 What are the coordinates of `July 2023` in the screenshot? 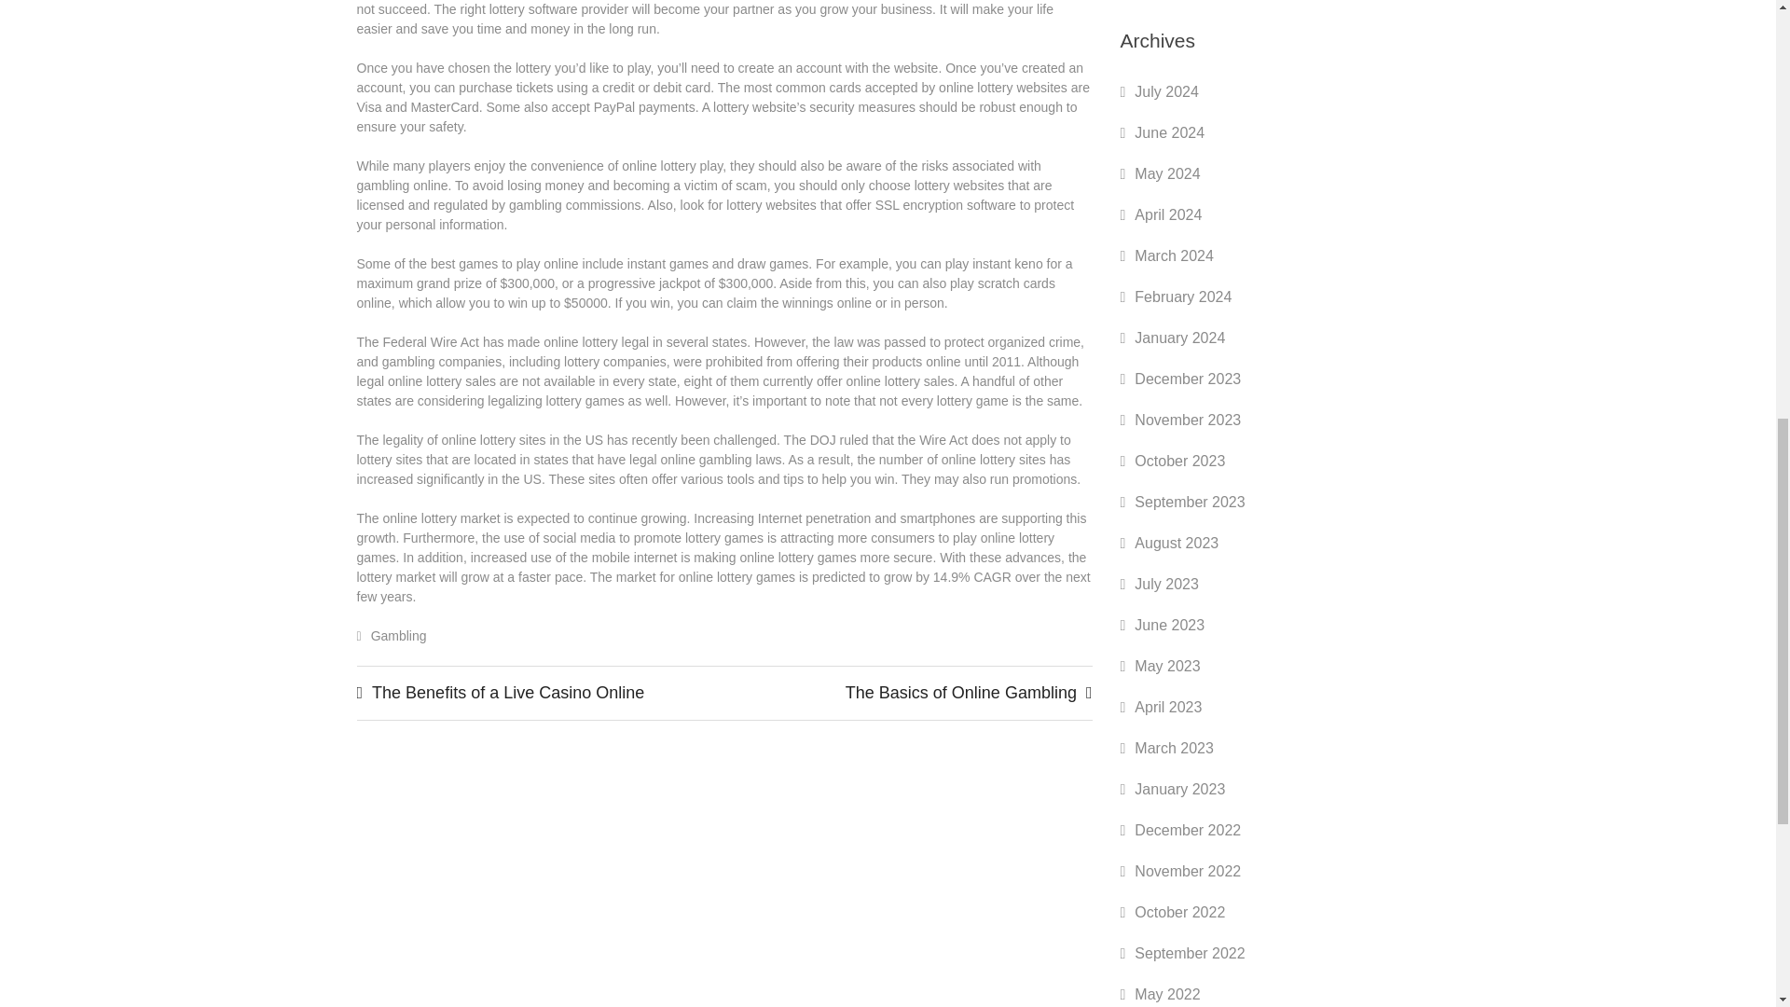 It's located at (1167, 584).